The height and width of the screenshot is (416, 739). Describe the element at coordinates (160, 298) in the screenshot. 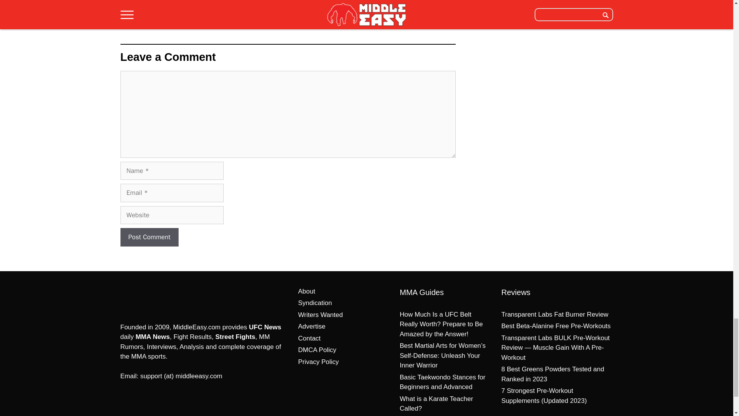

I see `MiddlEeasy: MMA News` at that location.